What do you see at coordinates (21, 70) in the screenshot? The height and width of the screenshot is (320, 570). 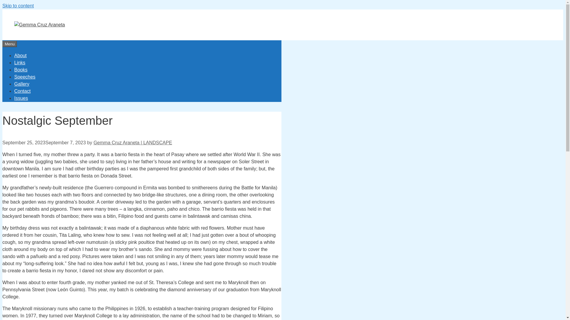 I see `Books` at bounding box center [21, 70].